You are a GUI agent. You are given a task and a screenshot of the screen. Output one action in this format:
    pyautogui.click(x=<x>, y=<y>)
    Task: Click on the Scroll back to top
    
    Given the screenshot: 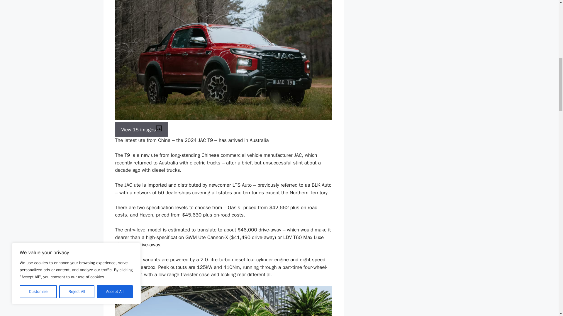 What is the action you would take?
    pyautogui.click(x=544, y=278)
    